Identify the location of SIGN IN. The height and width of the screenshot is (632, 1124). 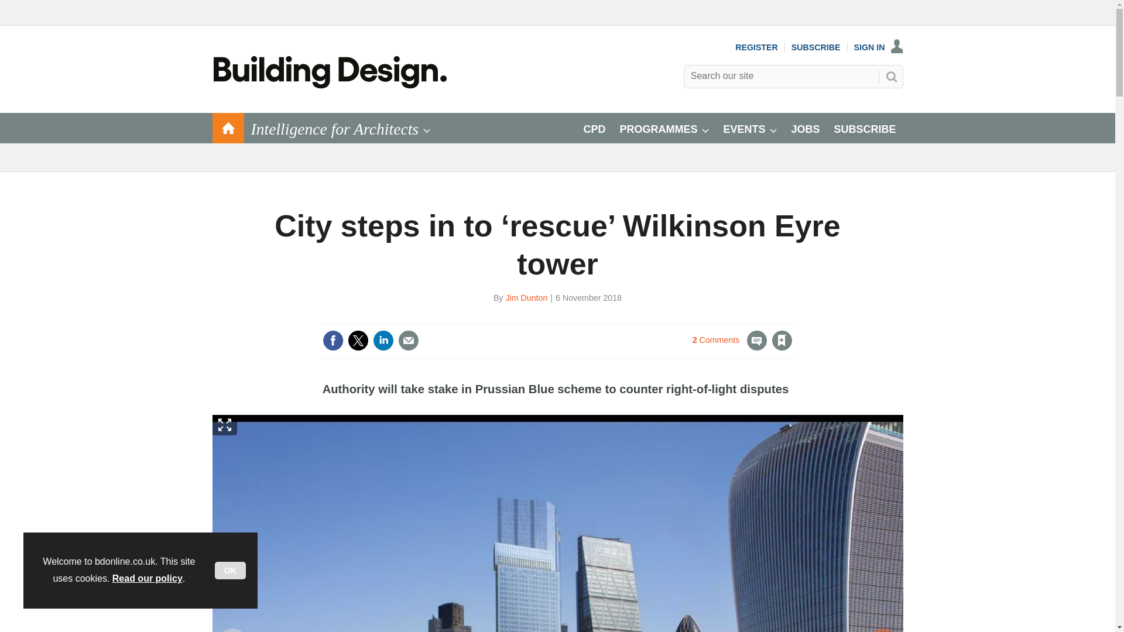
(879, 47).